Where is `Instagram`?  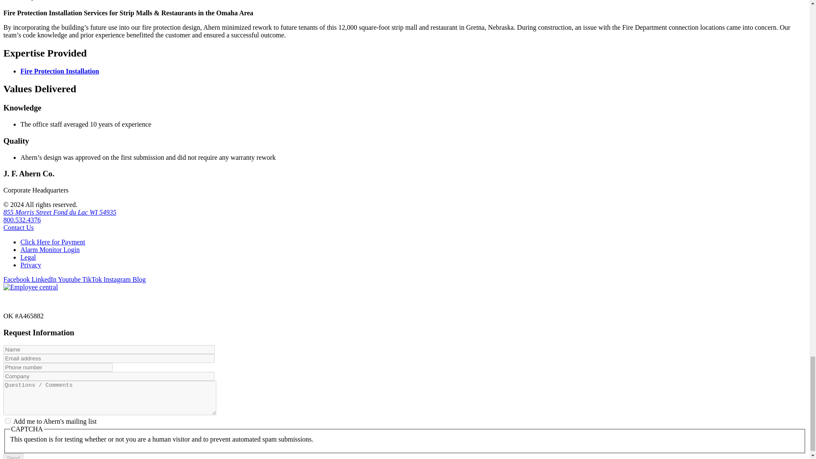
Instagram is located at coordinates (118, 280).